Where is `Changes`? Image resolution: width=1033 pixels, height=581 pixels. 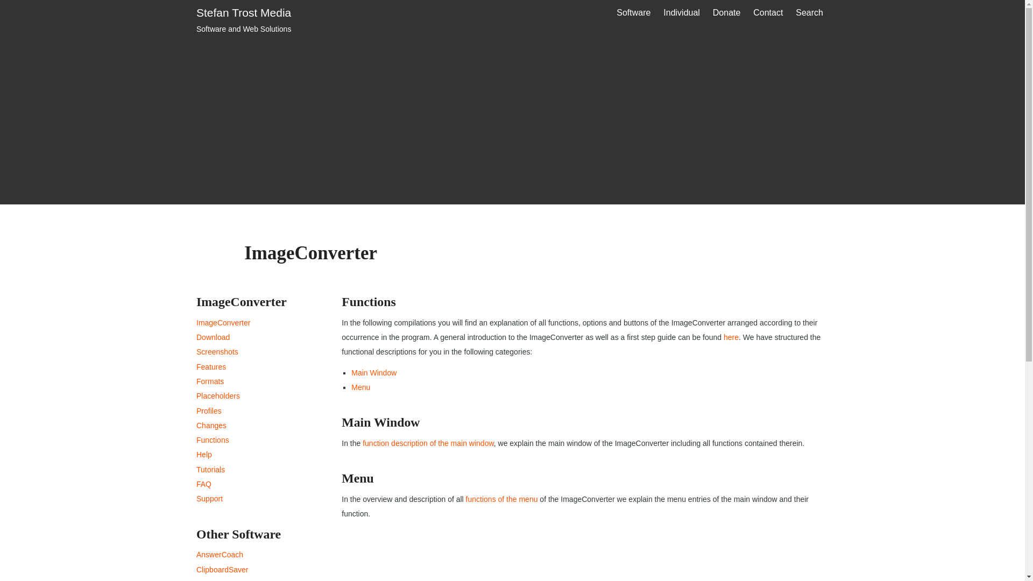
Changes is located at coordinates (211, 426).